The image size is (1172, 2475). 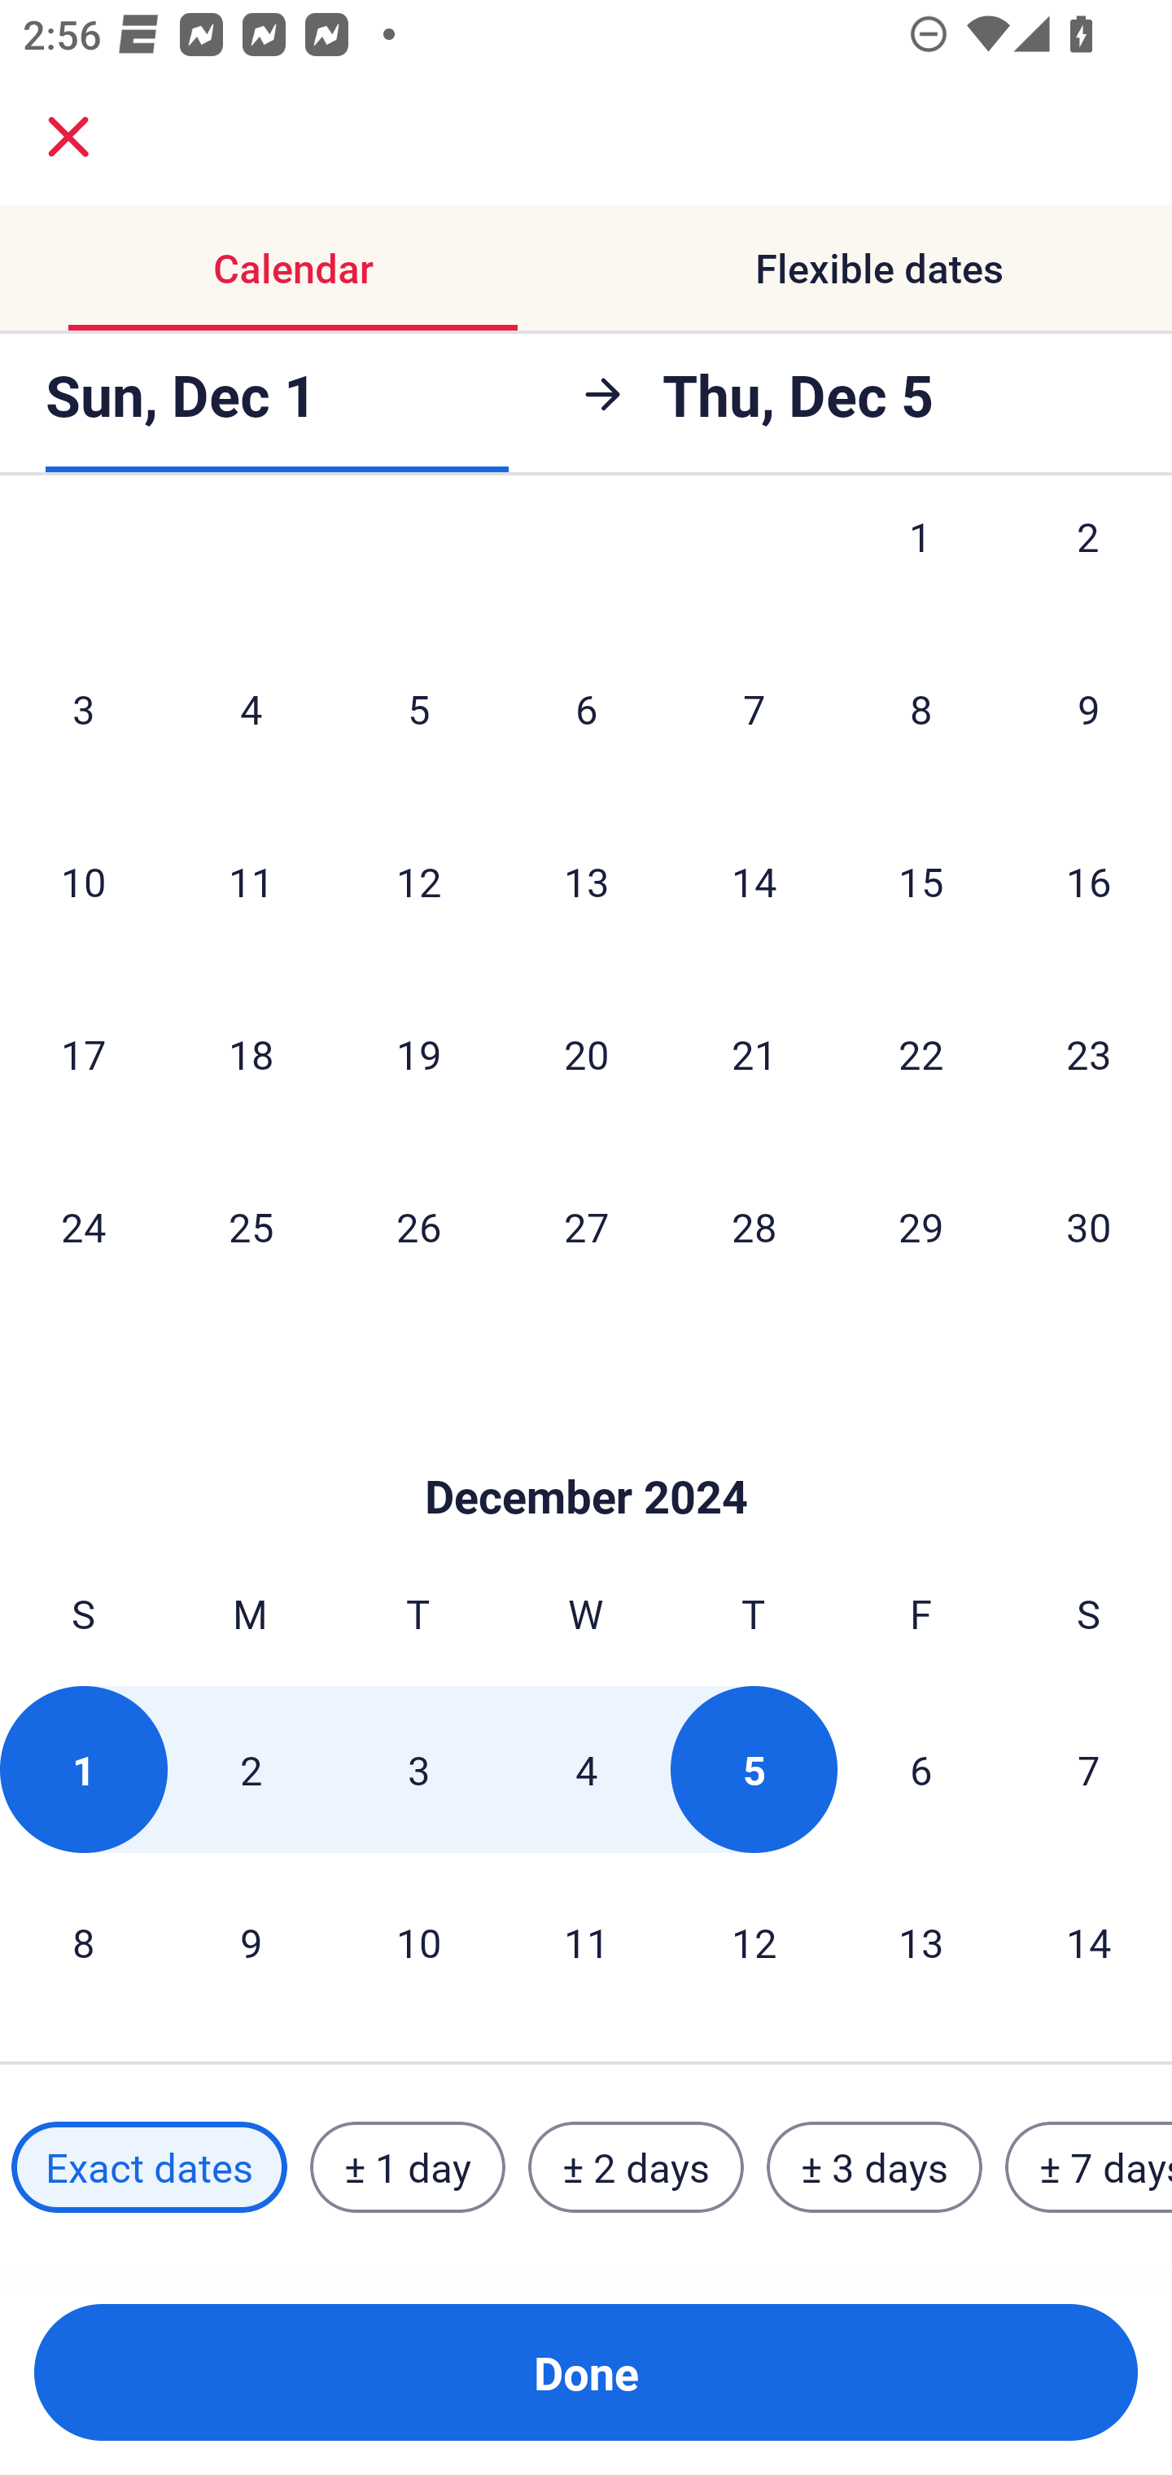 I want to click on 24 Sunday, November 24, 2024, so click(x=83, y=1226).